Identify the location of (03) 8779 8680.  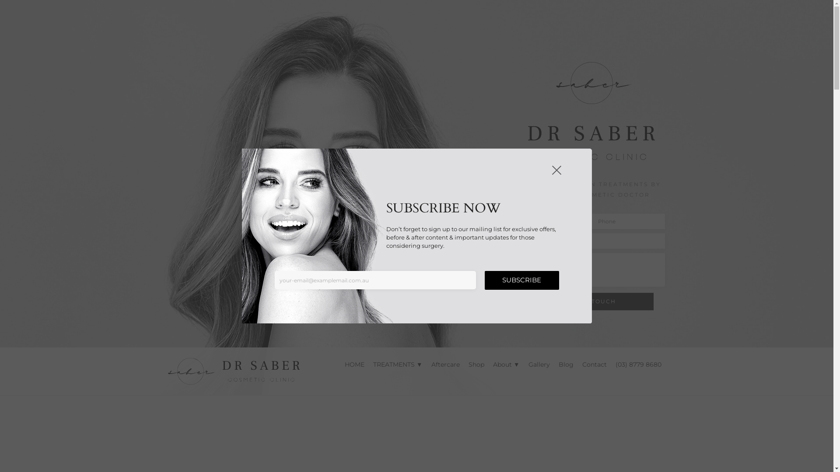
(638, 364).